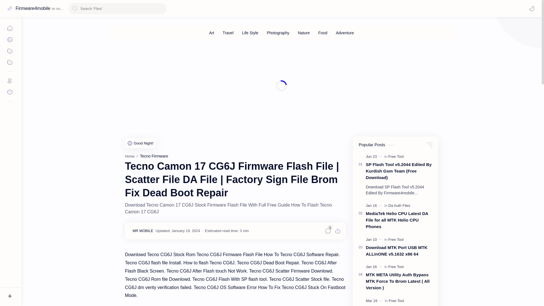 The image size is (544, 306). Describe the element at coordinates (375, 301) in the screenshot. I see `Published: March 19, 2022` at that location.